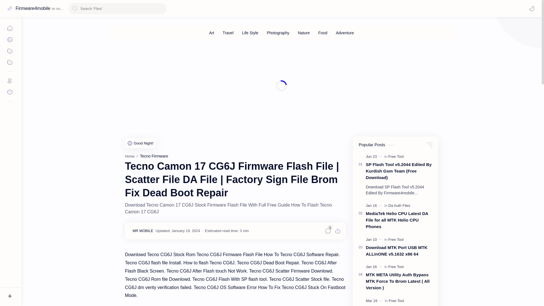 The image size is (544, 306). Describe the element at coordinates (375, 301) in the screenshot. I see `Published: March 19, 2022` at that location.